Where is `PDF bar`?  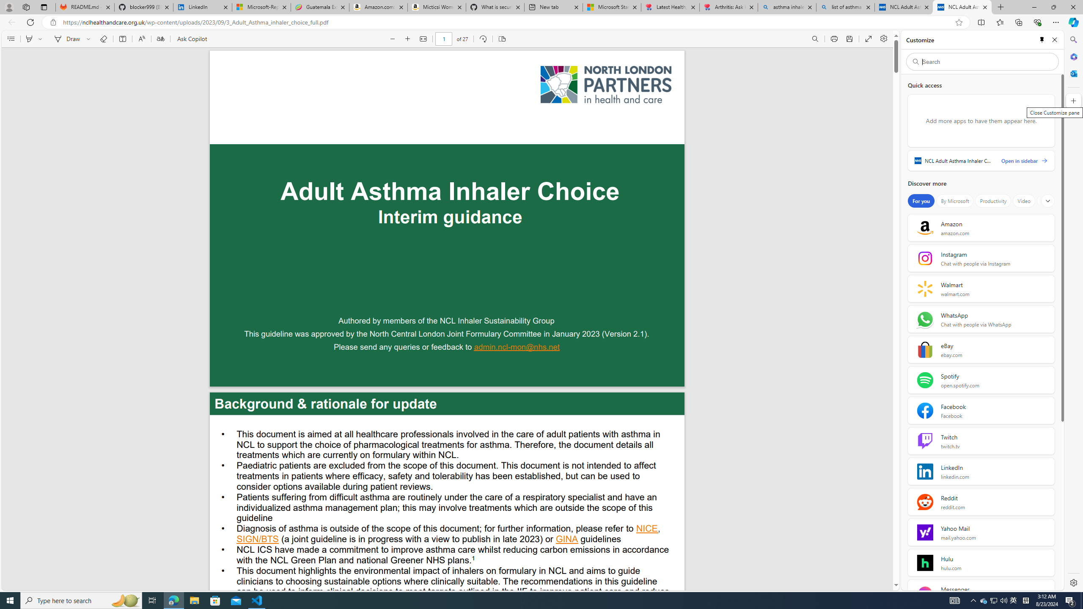 PDF bar is located at coordinates (448, 39).